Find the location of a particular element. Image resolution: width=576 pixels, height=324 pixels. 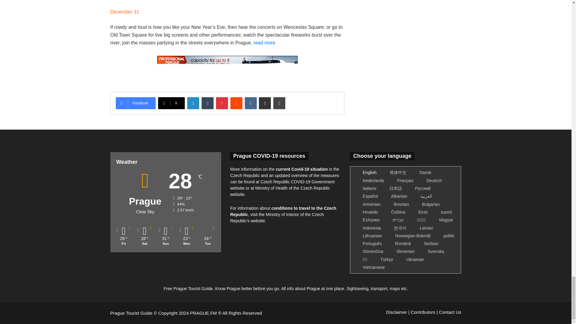

Share via Email is located at coordinates (265, 103).